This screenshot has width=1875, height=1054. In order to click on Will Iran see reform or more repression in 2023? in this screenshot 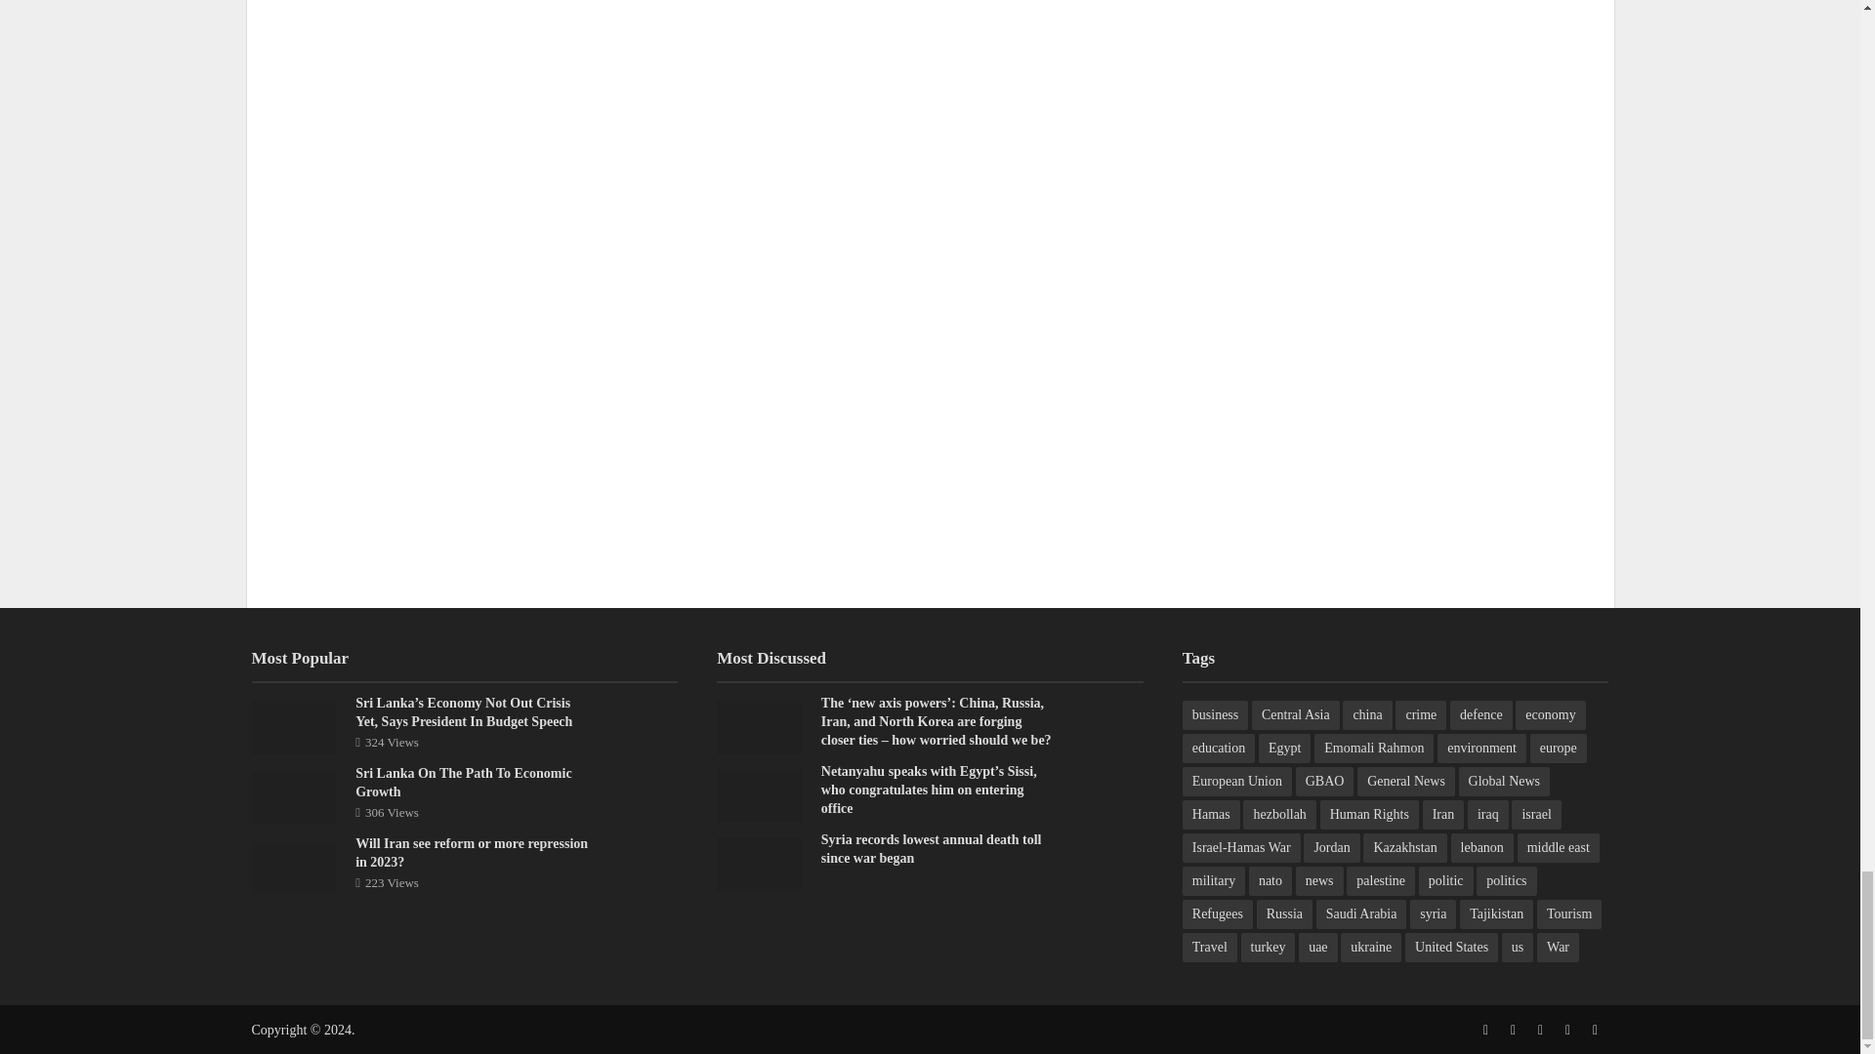, I will do `click(293, 867)`.